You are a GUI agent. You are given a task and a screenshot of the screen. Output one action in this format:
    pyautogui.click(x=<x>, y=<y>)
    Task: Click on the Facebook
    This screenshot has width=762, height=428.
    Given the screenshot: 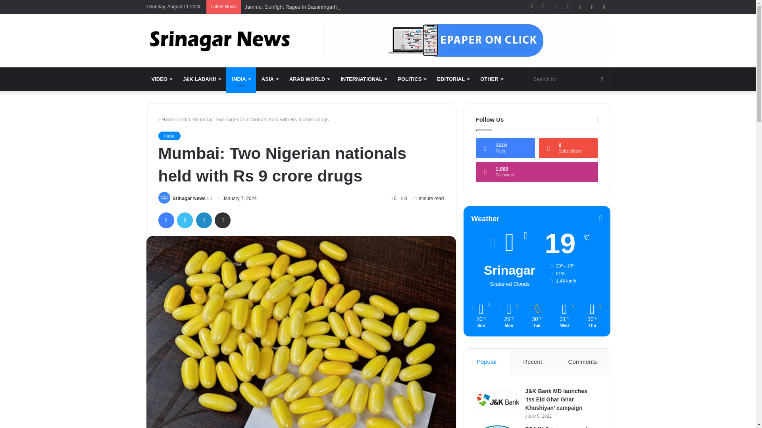 What is the action you would take?
    pyautogui.click(x=165, y=220)
    